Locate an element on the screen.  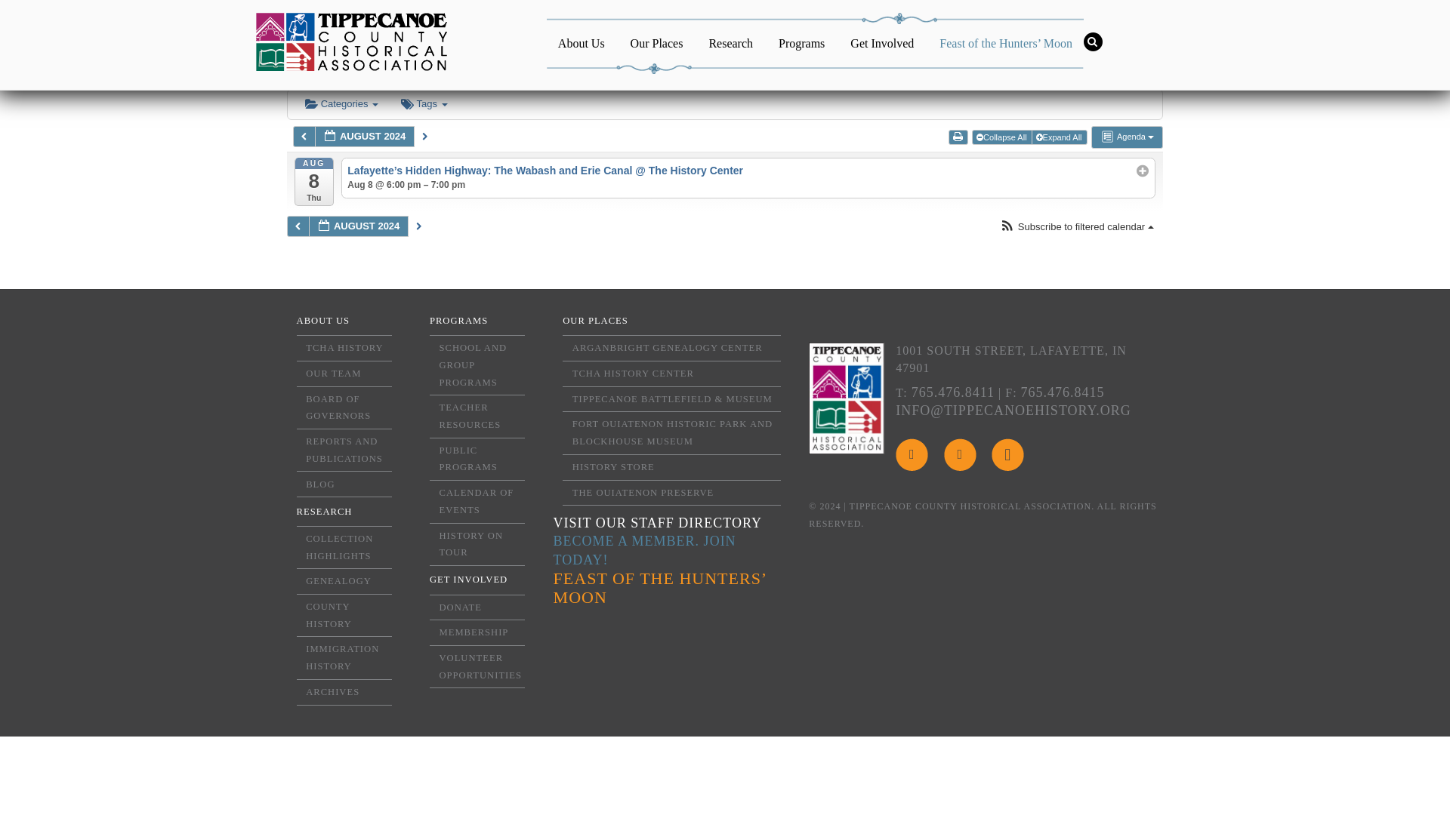
Choose a date using calendar is located at coordinates (364, 137).